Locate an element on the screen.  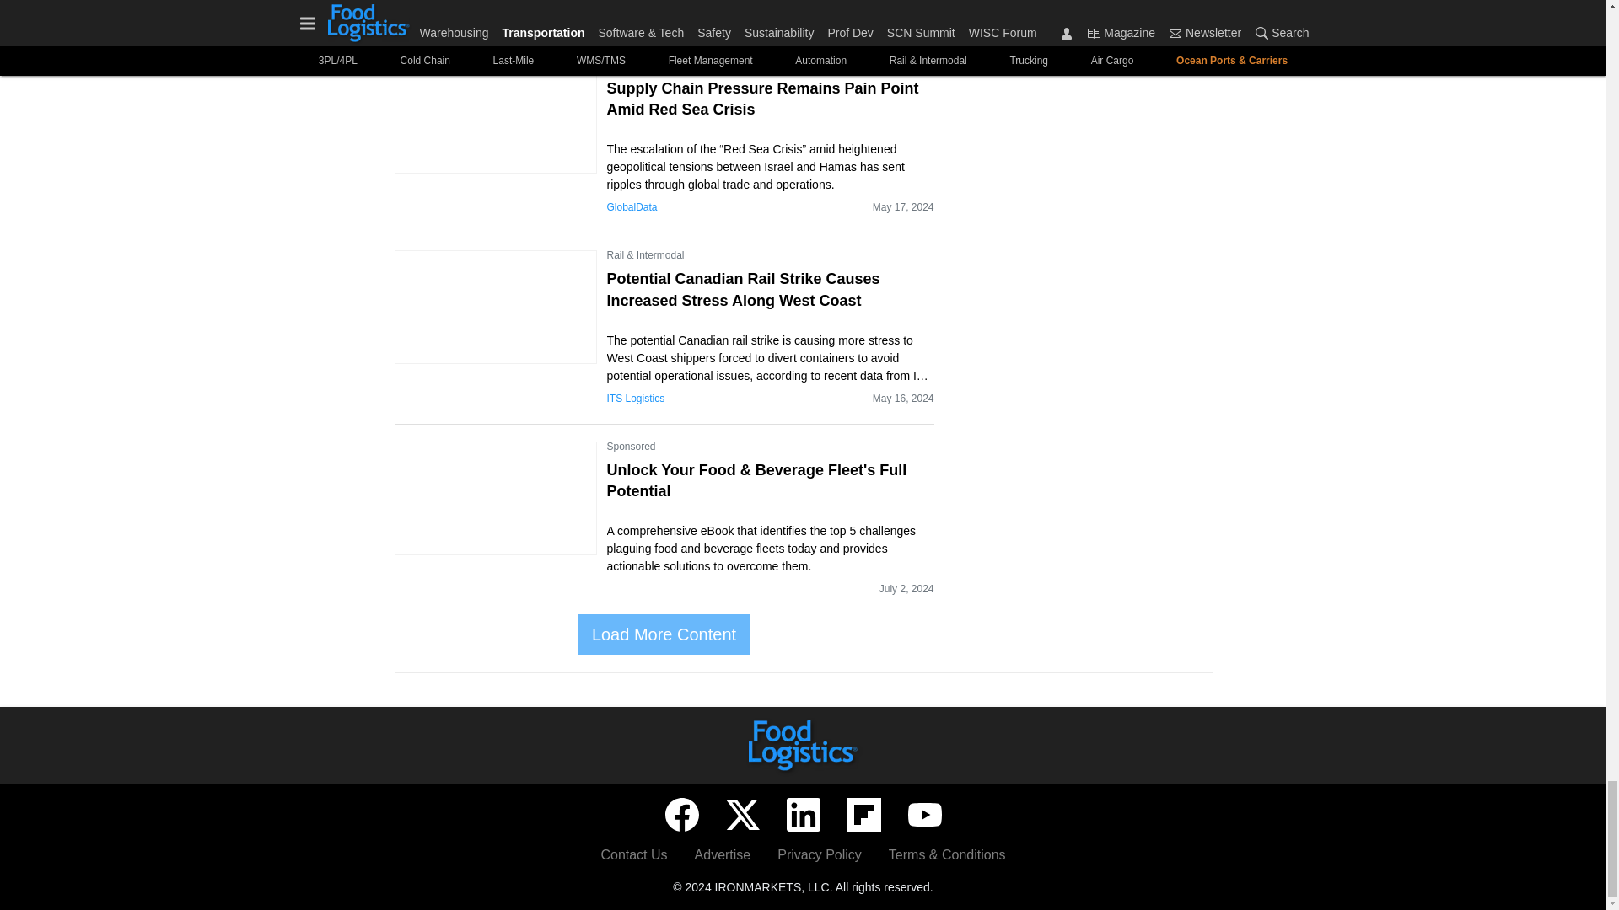
Facebook icon is located at coordinates (680, 815).